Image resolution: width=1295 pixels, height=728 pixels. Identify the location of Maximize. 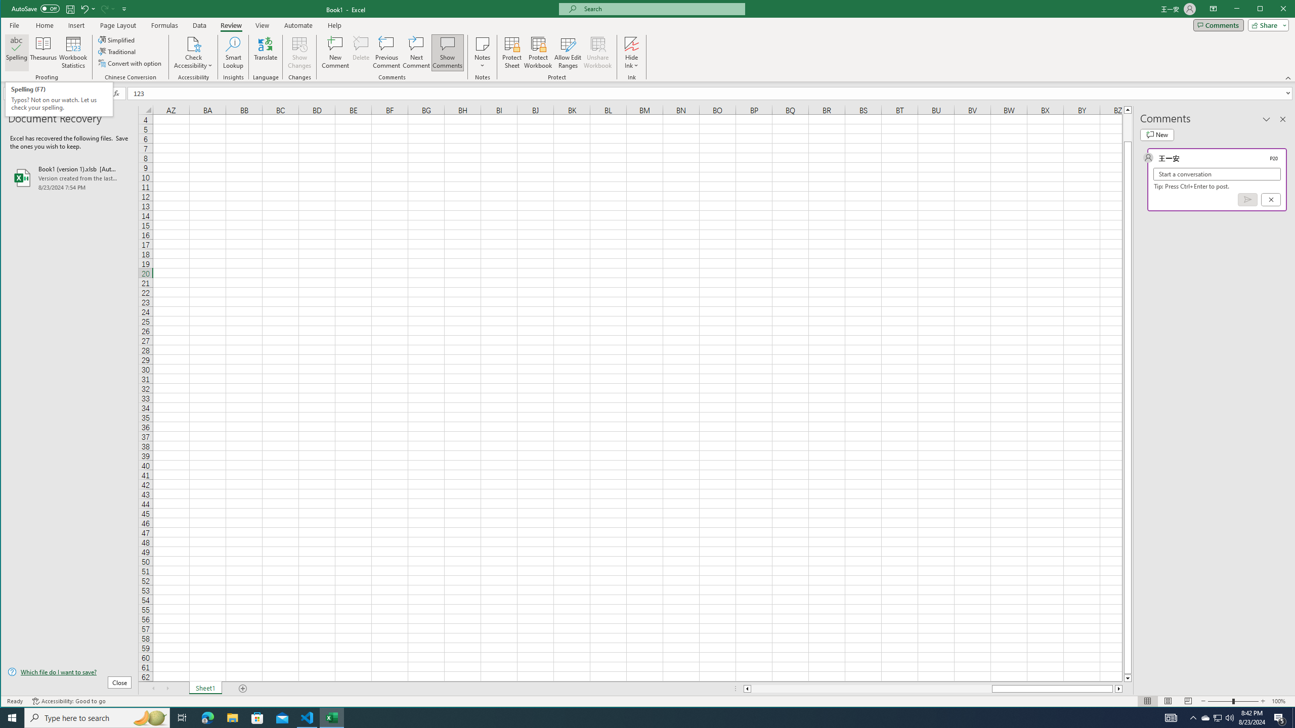
(1275, 10).